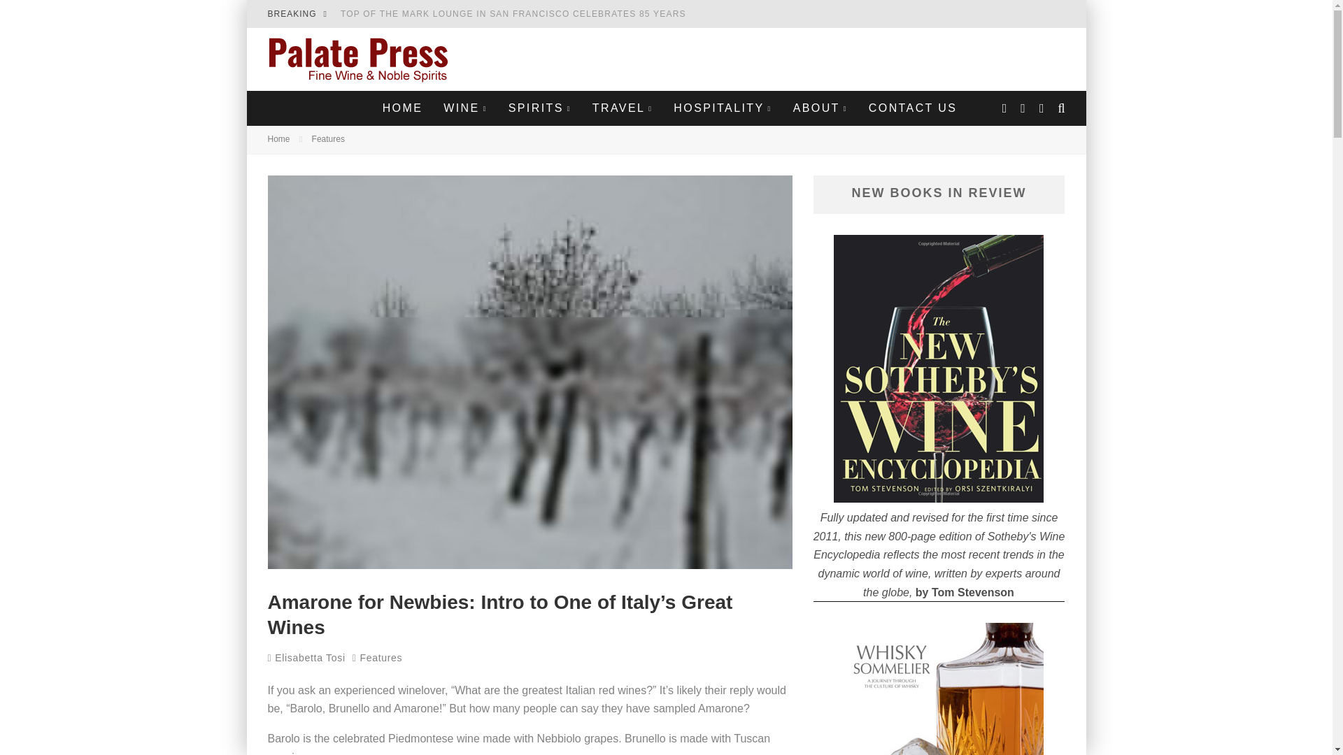 The image size is (1343, 755). What do you see at coordinates (464, 108) in the screenshot?
I see `WINE` at bounding box center [464, 108].